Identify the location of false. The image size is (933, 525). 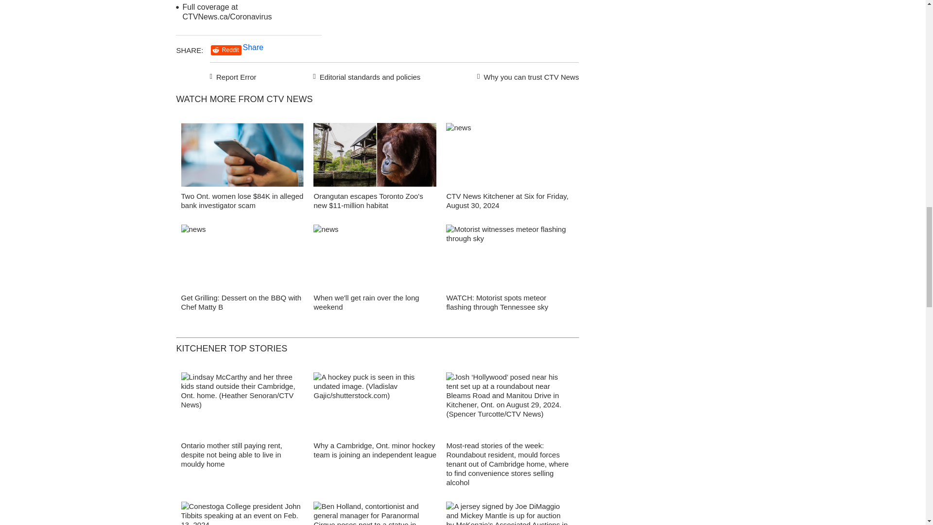
(242, 155).